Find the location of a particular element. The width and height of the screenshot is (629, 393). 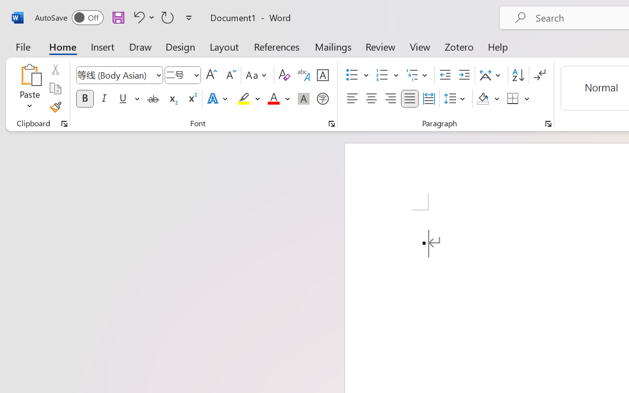

Undo Apply Quick Style is located at coordinates (138, 17).